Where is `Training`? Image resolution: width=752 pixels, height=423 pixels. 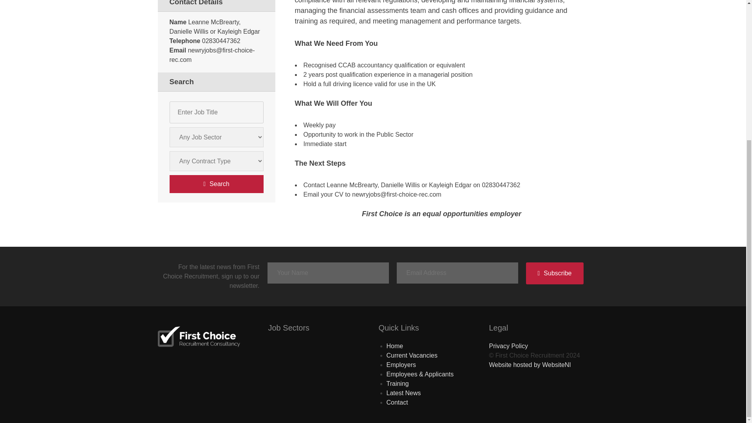
Training is located at coordinates (397, 383).